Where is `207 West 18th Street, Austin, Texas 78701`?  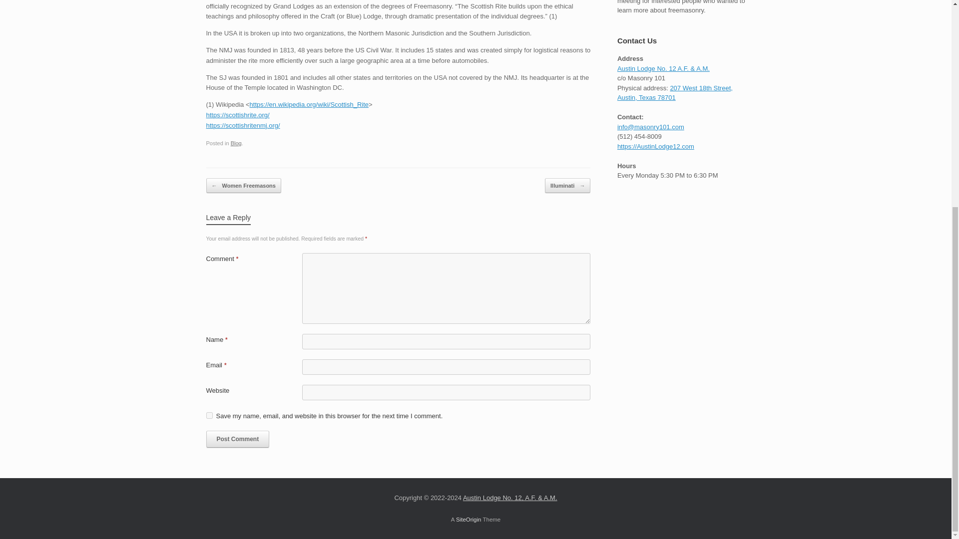 207 West 18th Street, Austin, Texas 78701 is located at coordinates (675, 93).